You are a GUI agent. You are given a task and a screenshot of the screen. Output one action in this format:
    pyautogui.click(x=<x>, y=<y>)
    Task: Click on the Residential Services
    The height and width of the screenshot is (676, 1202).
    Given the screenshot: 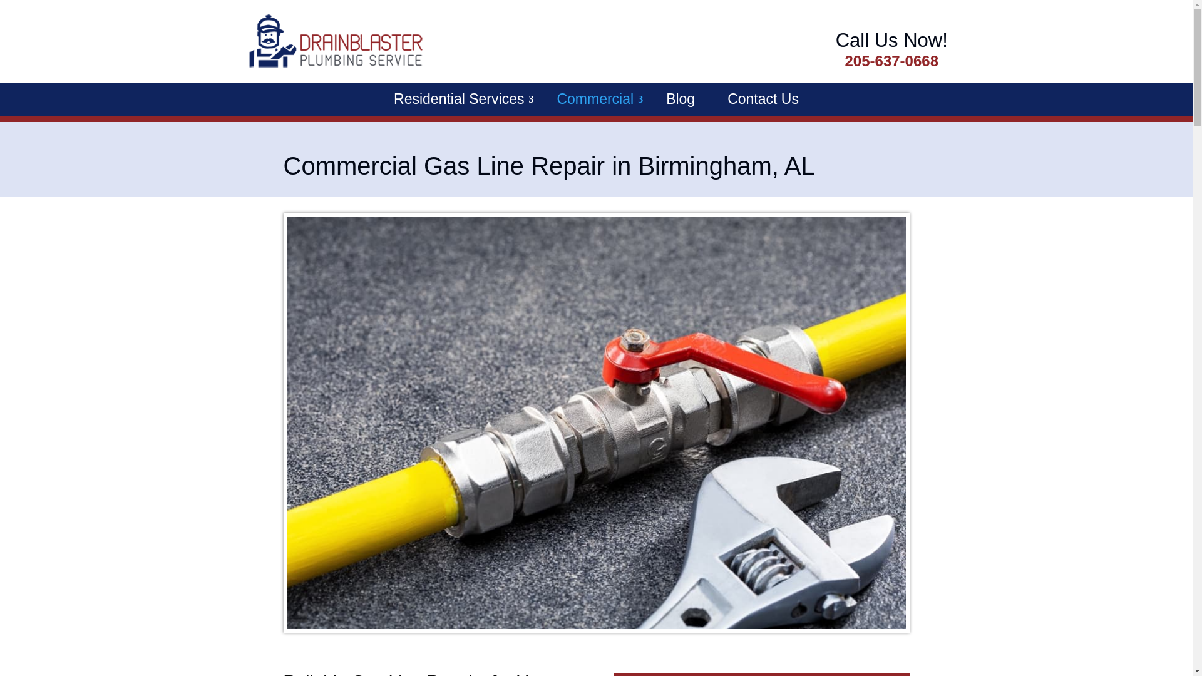 What is the action you would take?
    pyautogui.click(x=459, y=99)
    